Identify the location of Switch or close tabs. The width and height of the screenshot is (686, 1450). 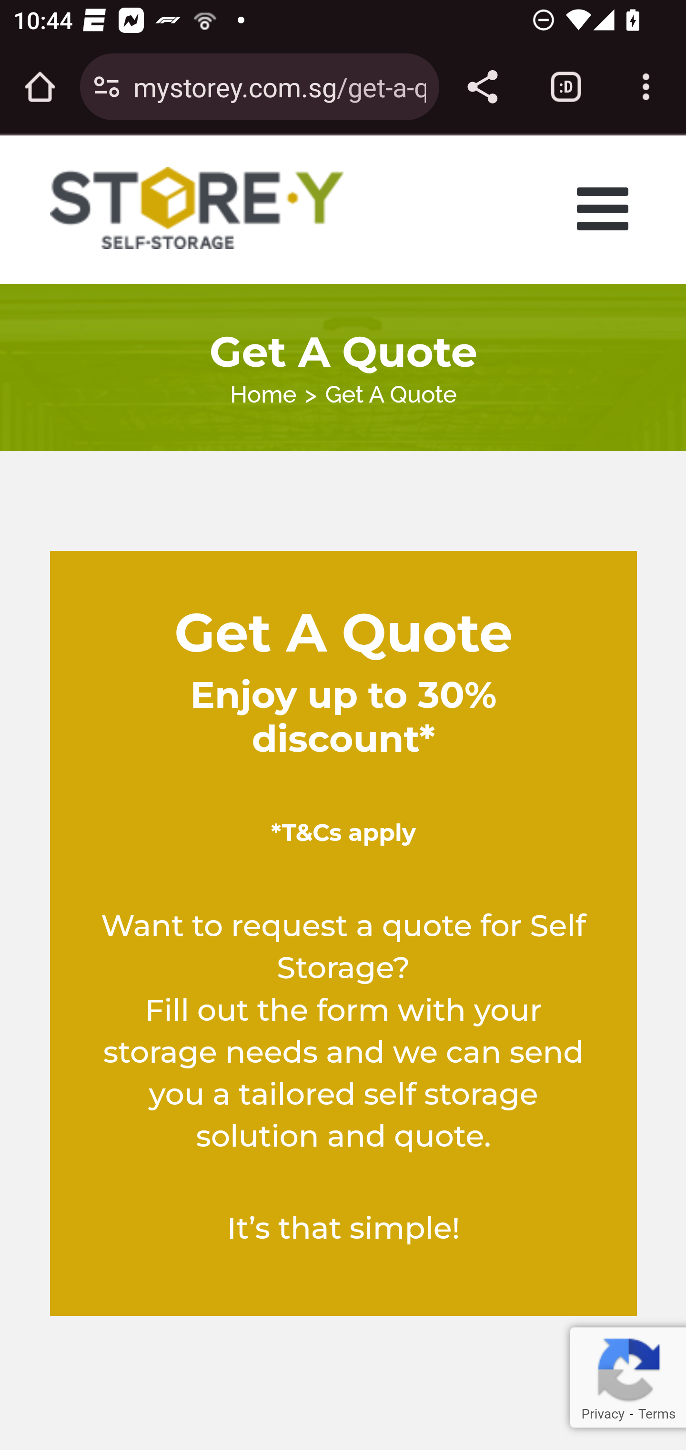
(566, 87).